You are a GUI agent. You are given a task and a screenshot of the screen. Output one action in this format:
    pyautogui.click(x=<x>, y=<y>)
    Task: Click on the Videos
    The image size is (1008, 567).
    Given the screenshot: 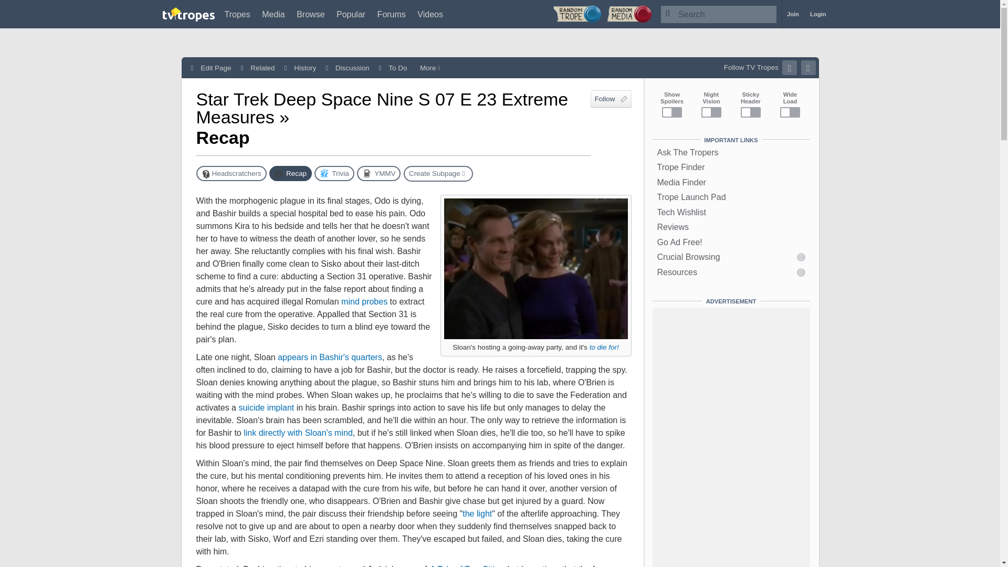 What is the action you would take?
    pyautogui.click(x=430, y=14)
    